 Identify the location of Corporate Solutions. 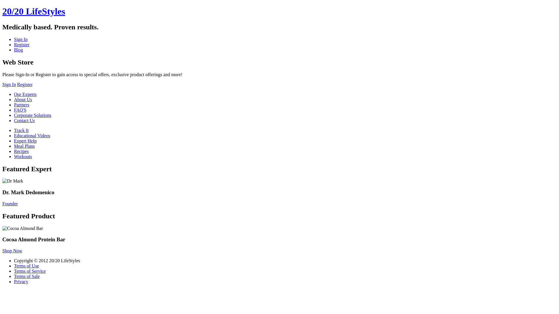
(33, 115).